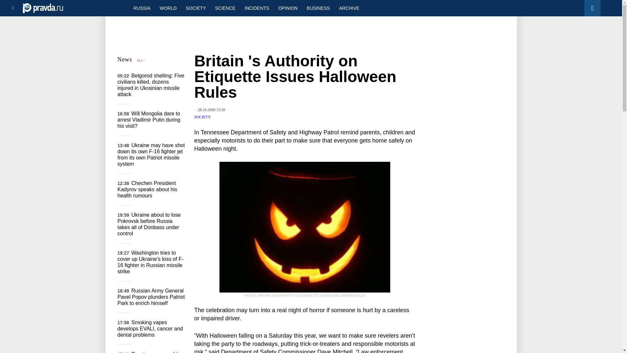 The height and width of the screenshot is (353, 627). Describe the element at coordinates (125, 59) in the screenshot. I see `News` at that location.